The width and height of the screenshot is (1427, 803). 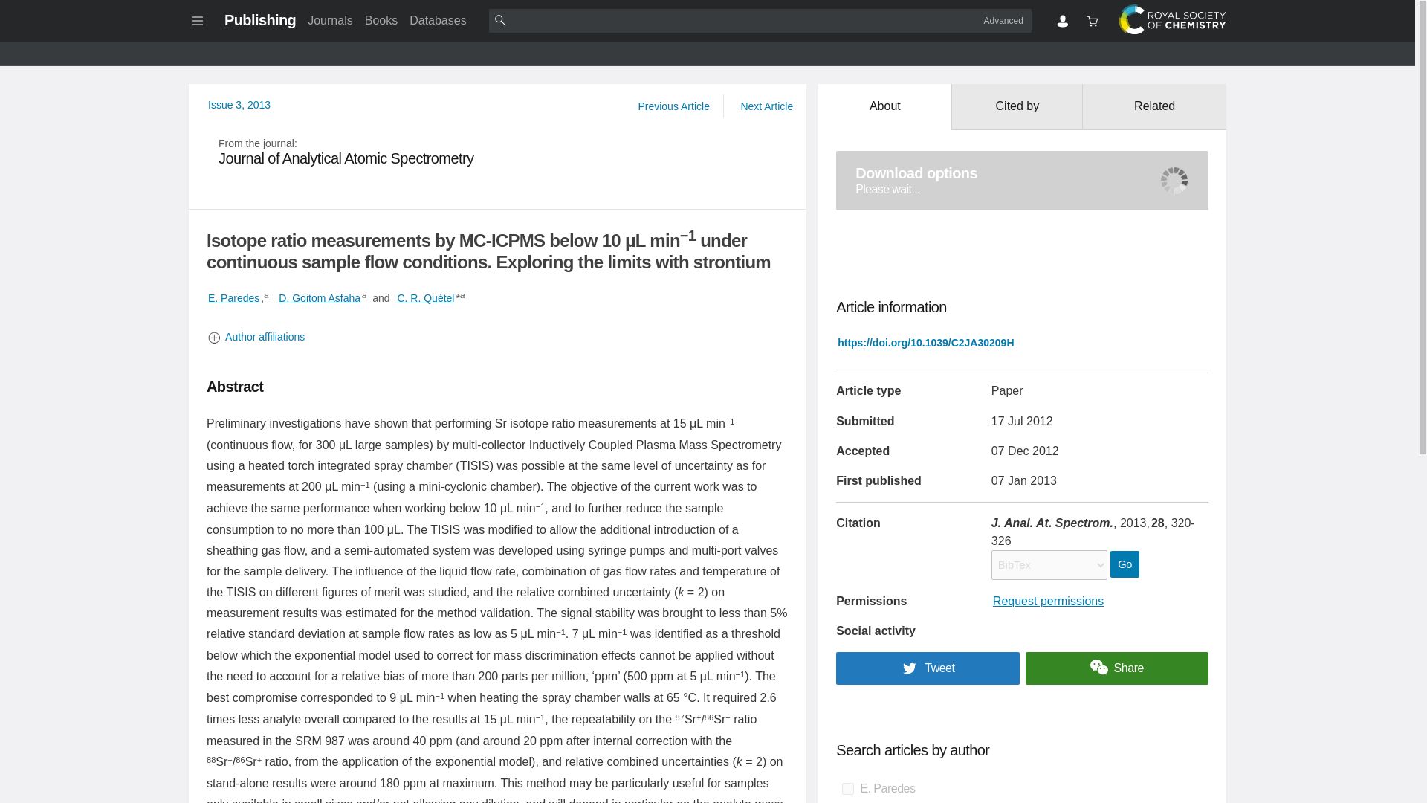 What do you see at coordinates (498, 152) in the screenshot?
I see `Go` at bounding box center [498, 152].